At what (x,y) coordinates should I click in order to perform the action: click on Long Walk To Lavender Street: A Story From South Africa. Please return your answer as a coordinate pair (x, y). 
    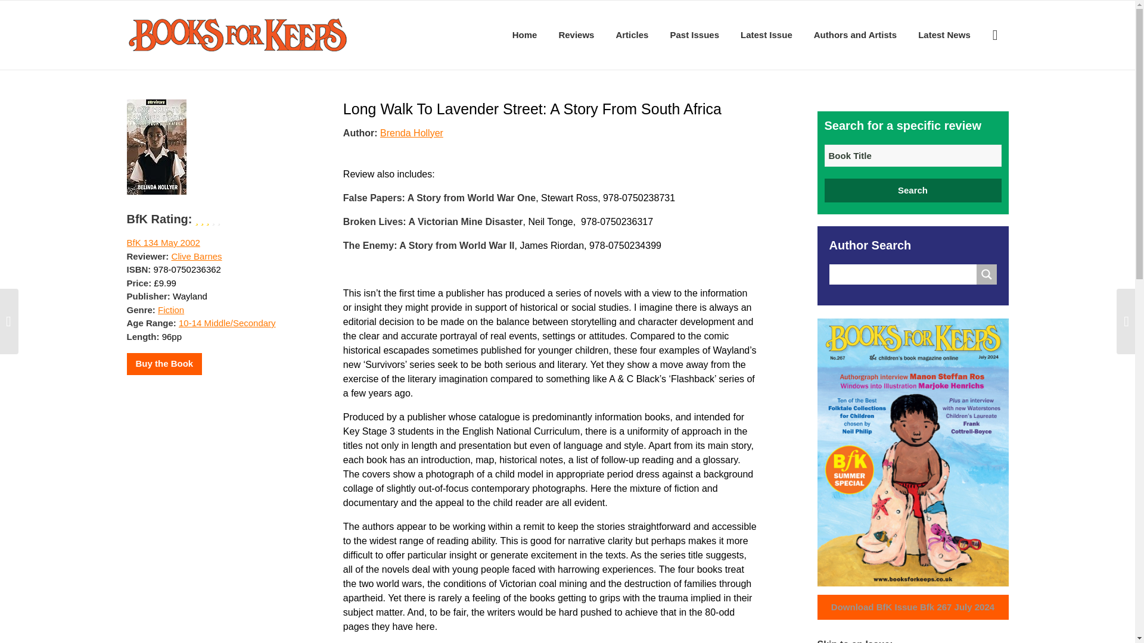
    Looking at the image, I should click on (533, 108).